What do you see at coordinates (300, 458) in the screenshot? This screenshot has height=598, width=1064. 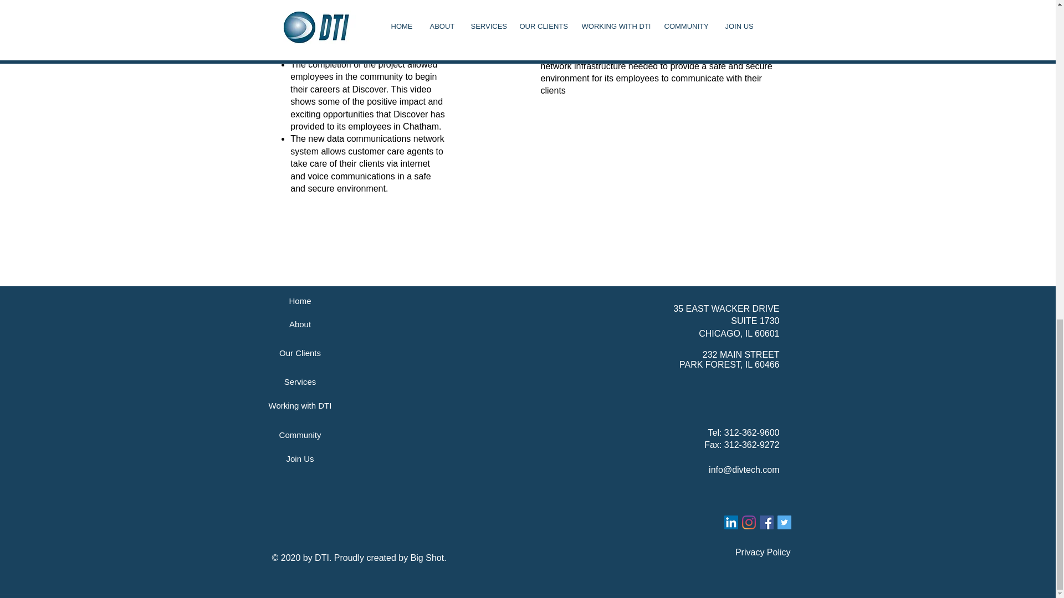 I see `Join Us` at bounding box center [300, 458].